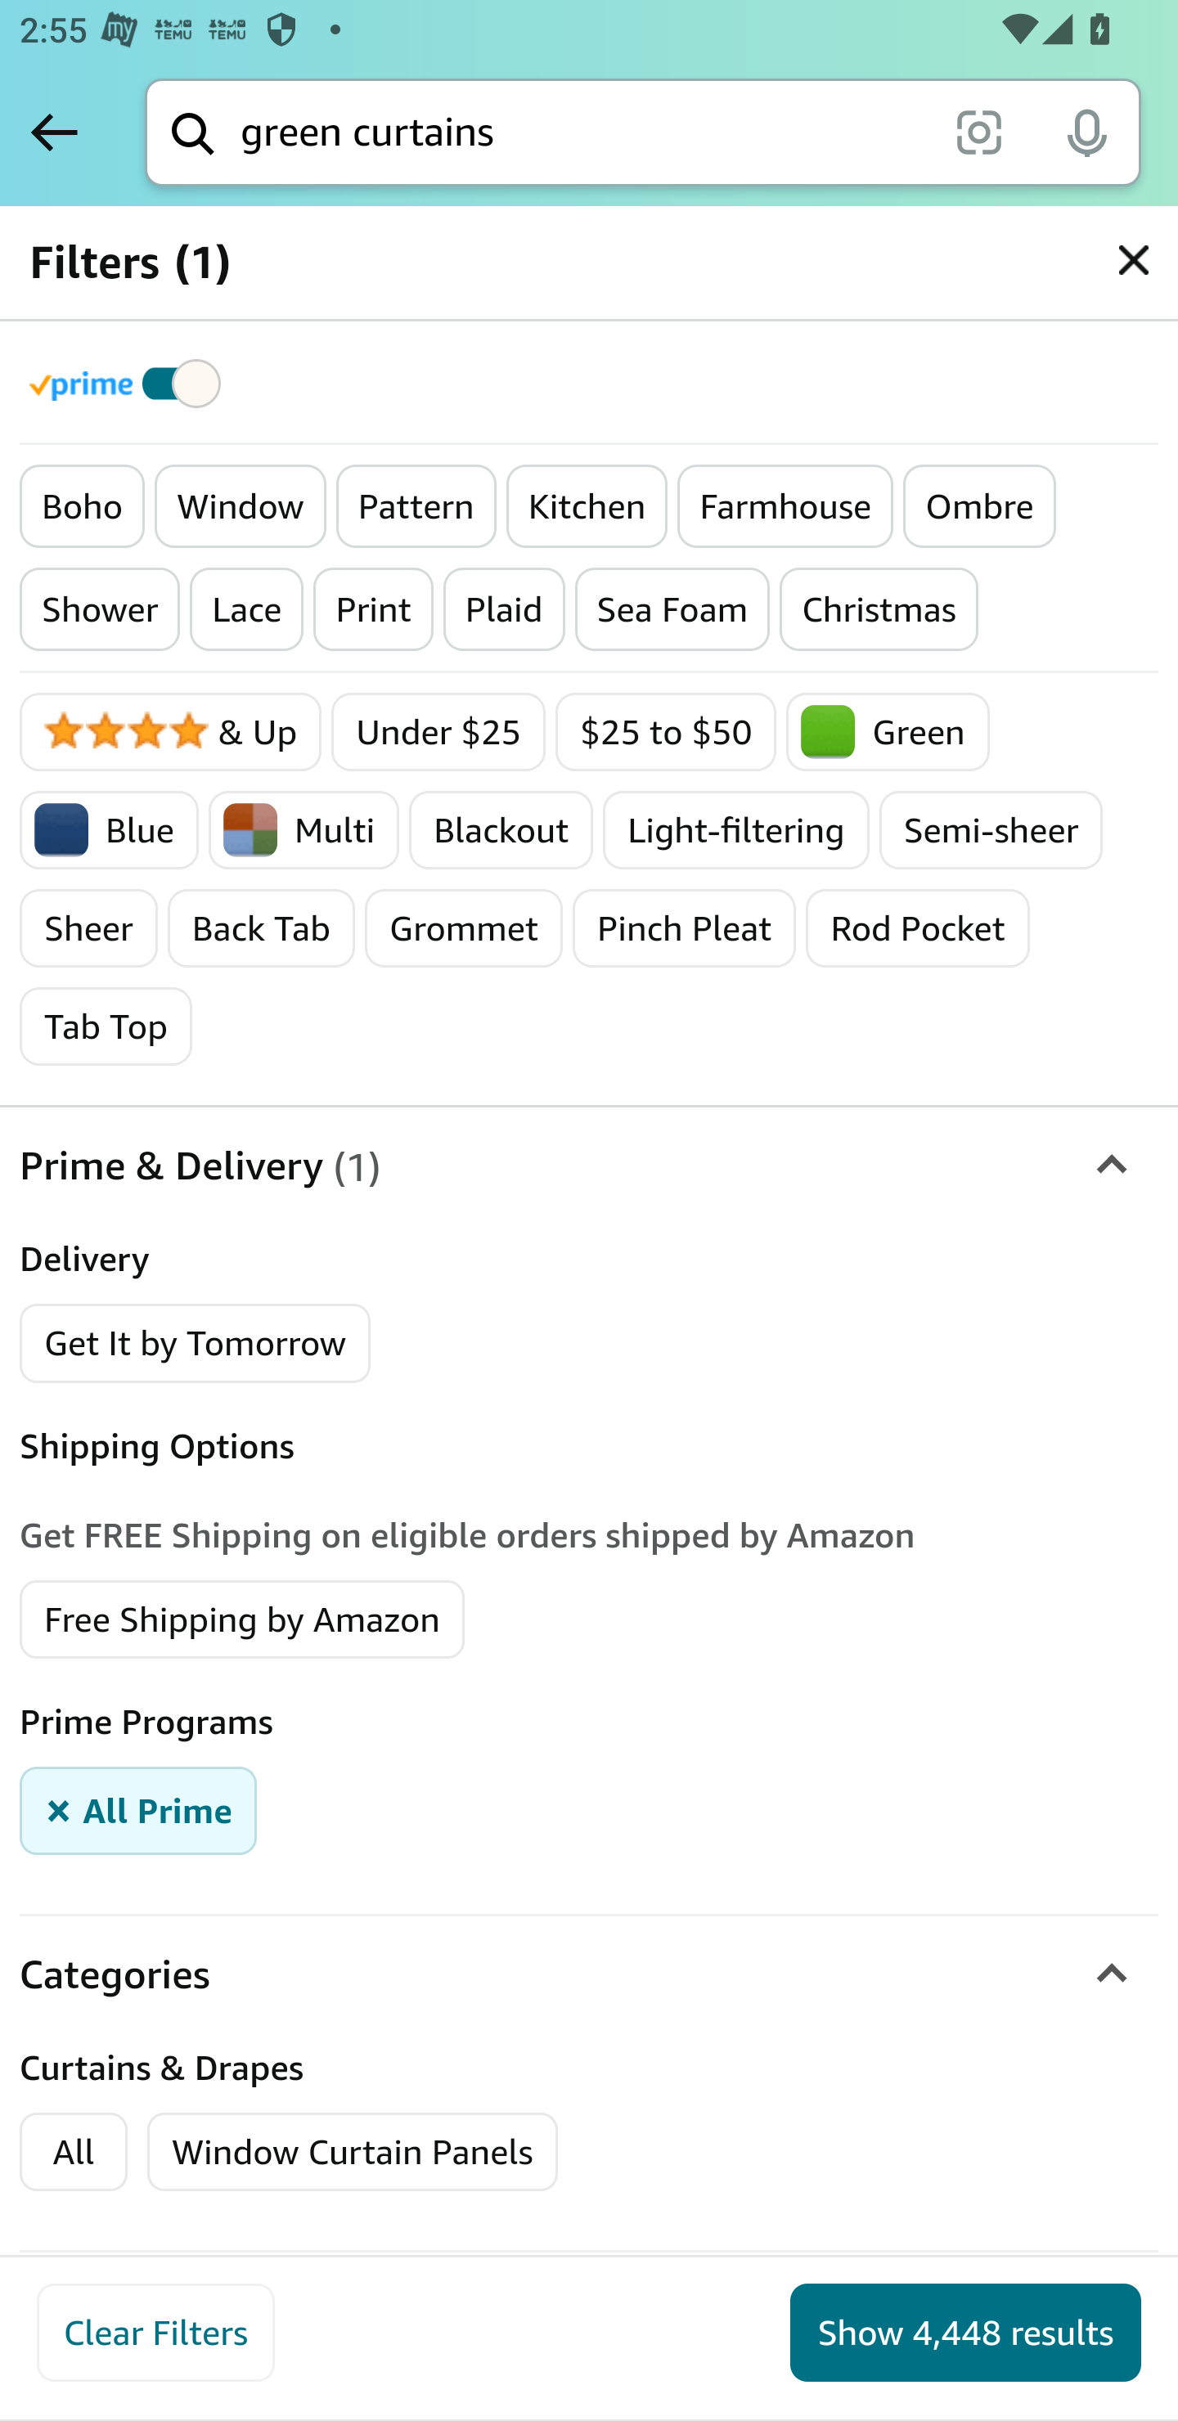 The width and height of the screenshot is (1178, 2421). Describe the element at coordinates (245, 610) in the screenshot. I see `Lace` at that location.